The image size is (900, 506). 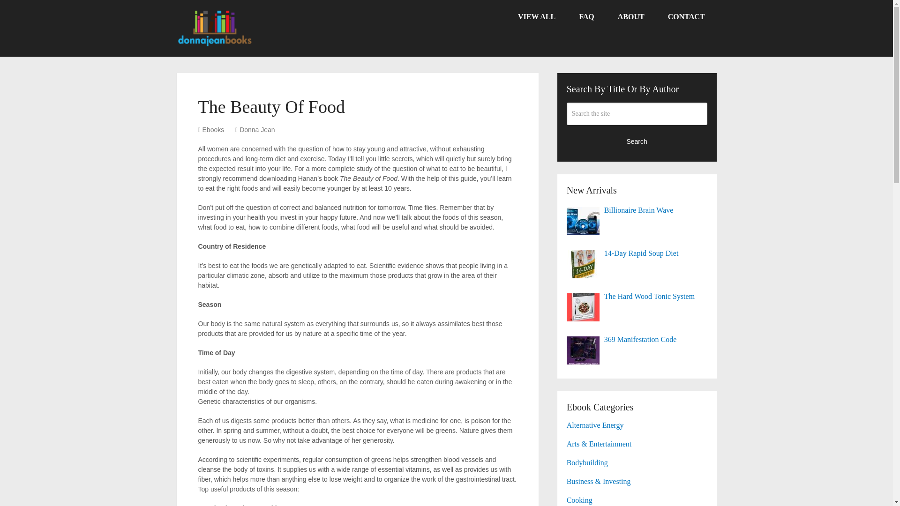 What do you see at coordinates (213, 129) in the screenshot?
I see `View all posts in Ebooks` at bounding box center [213, 129].